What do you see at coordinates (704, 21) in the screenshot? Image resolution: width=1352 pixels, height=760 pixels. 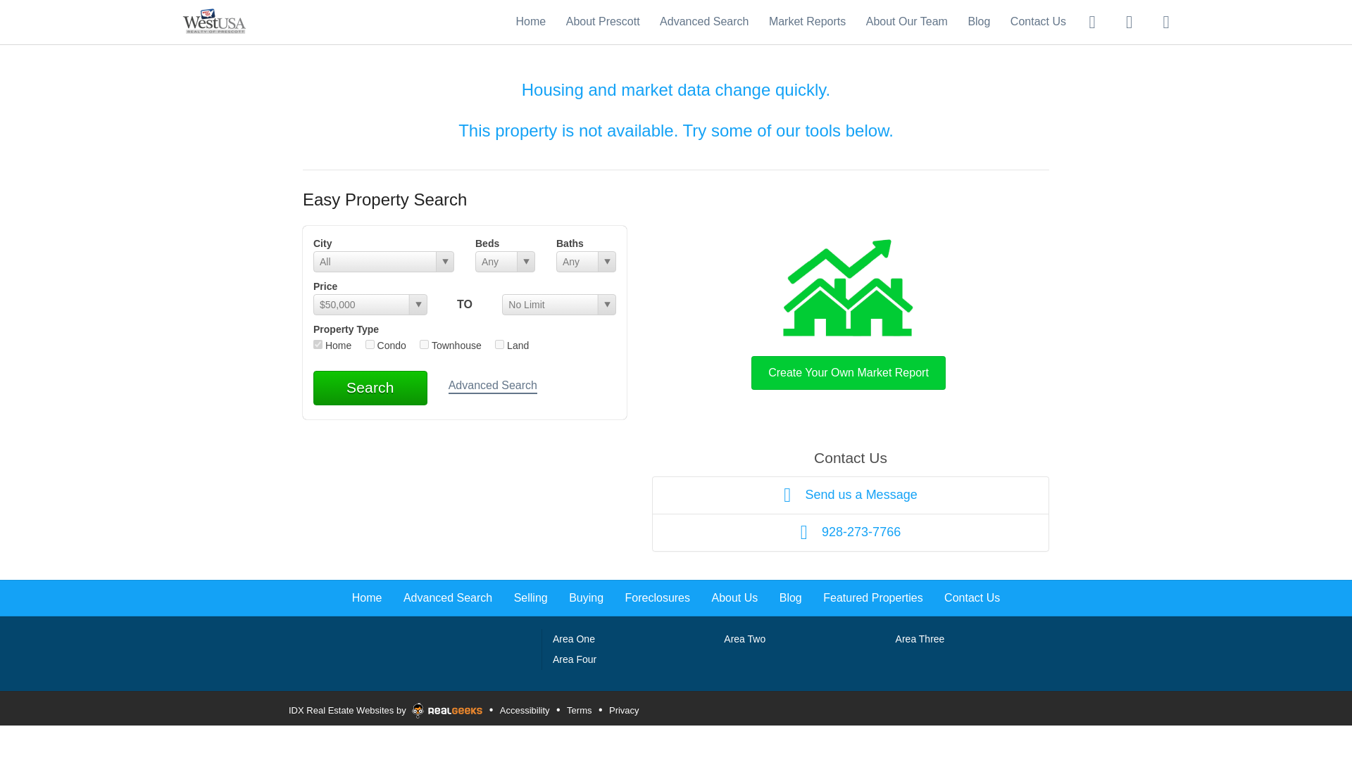 I see `Advanced Search` at bounding box center [704, 21].